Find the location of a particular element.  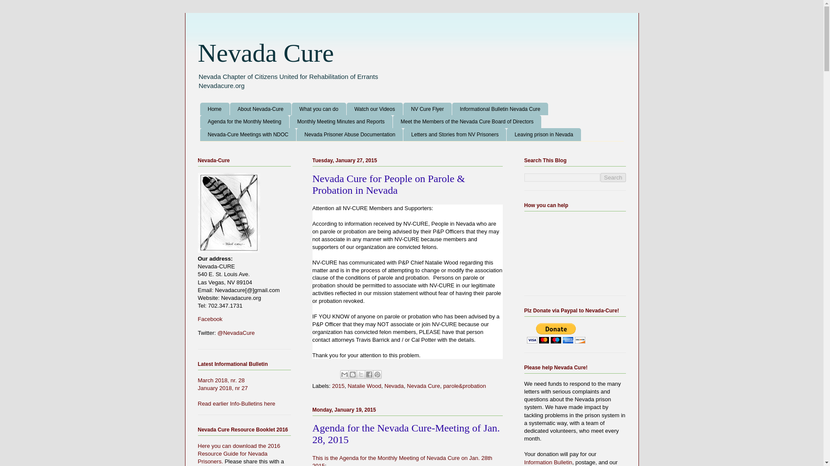

NV Cure Flyer is located at coordinates (427, 109).